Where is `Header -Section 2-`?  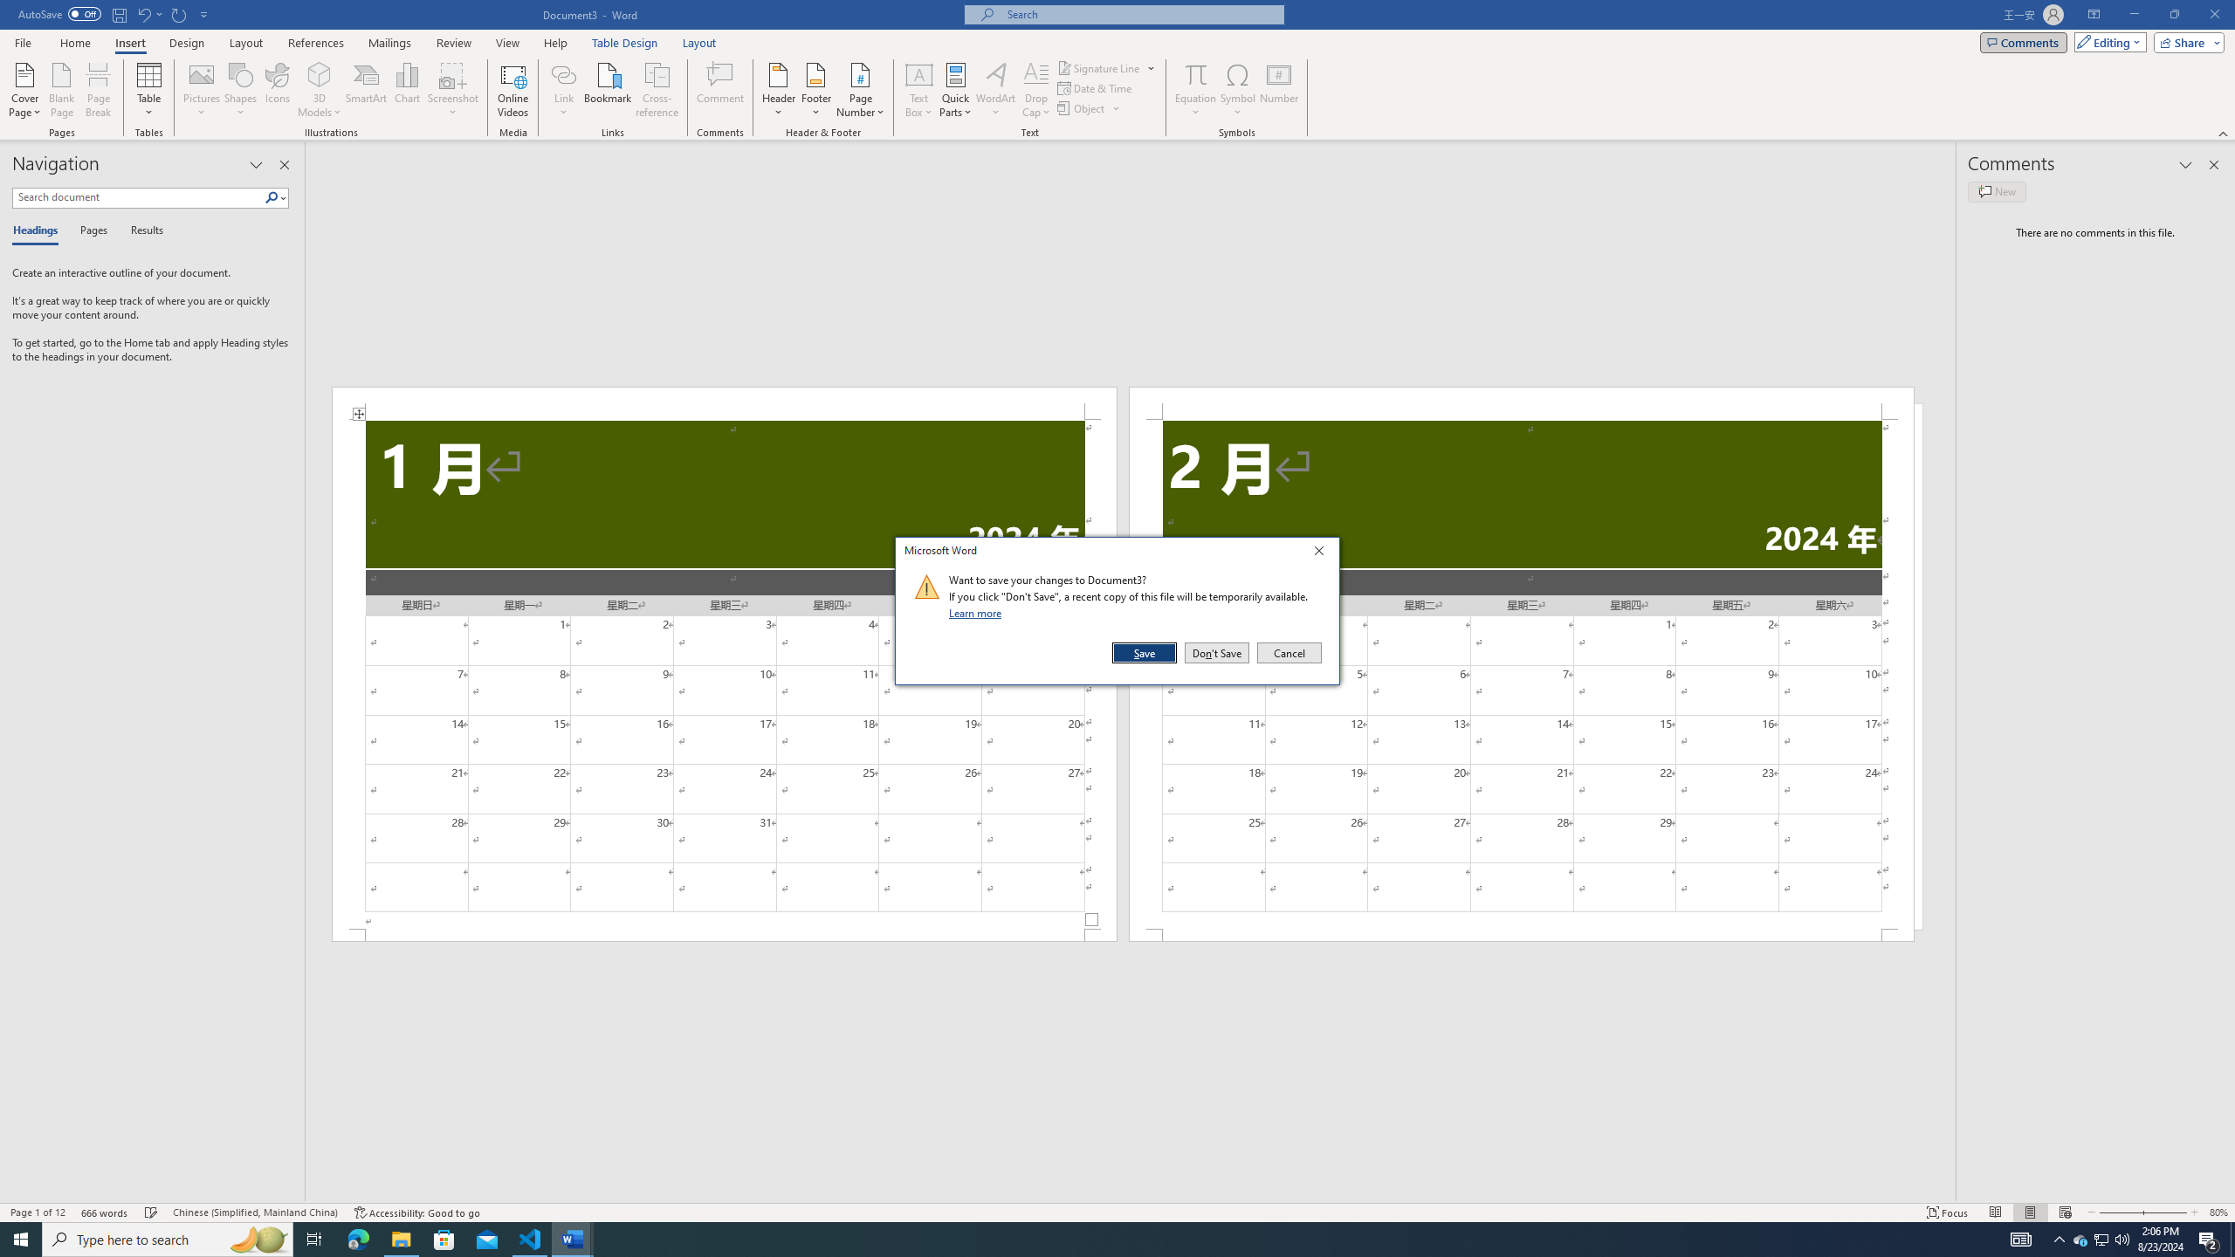 Header -Section 2- is located at coordinates (1521, 403).